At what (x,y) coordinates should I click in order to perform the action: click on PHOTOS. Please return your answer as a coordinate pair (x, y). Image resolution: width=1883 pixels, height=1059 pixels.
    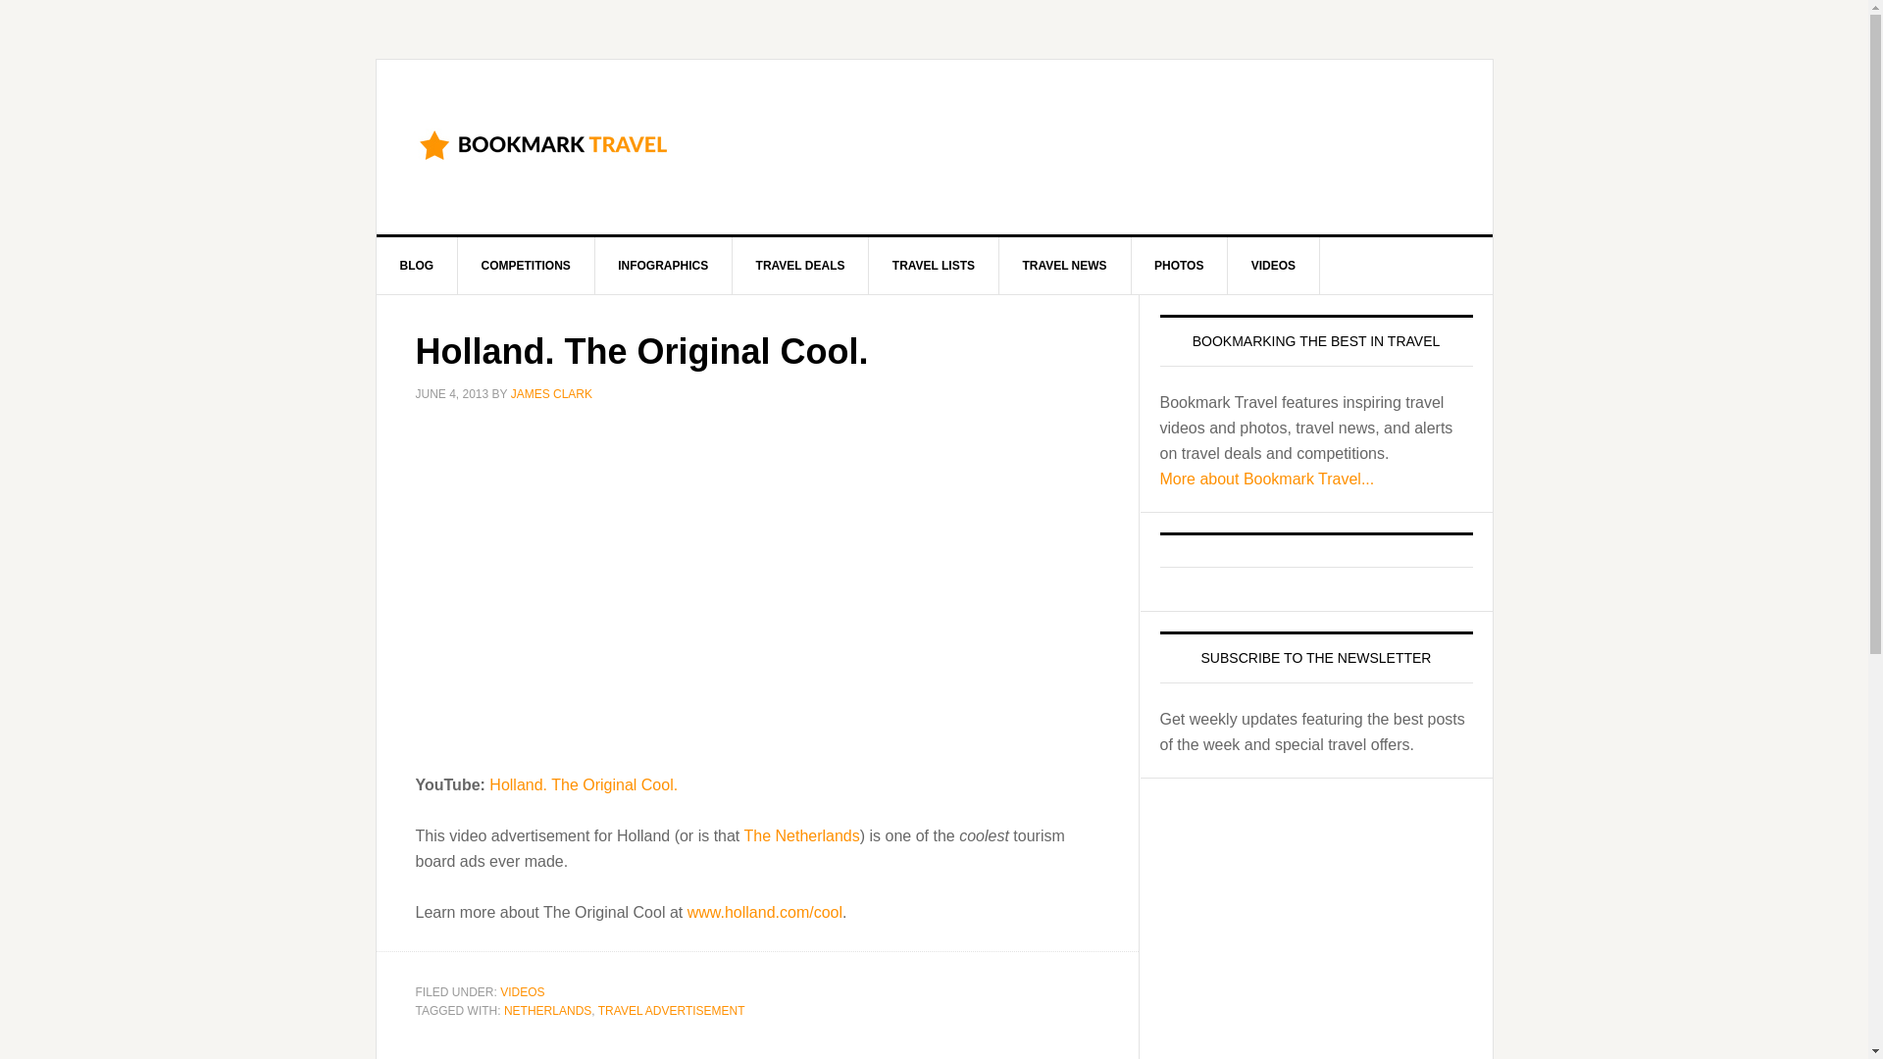
    Looking at the image, I should click on (1179, 265).